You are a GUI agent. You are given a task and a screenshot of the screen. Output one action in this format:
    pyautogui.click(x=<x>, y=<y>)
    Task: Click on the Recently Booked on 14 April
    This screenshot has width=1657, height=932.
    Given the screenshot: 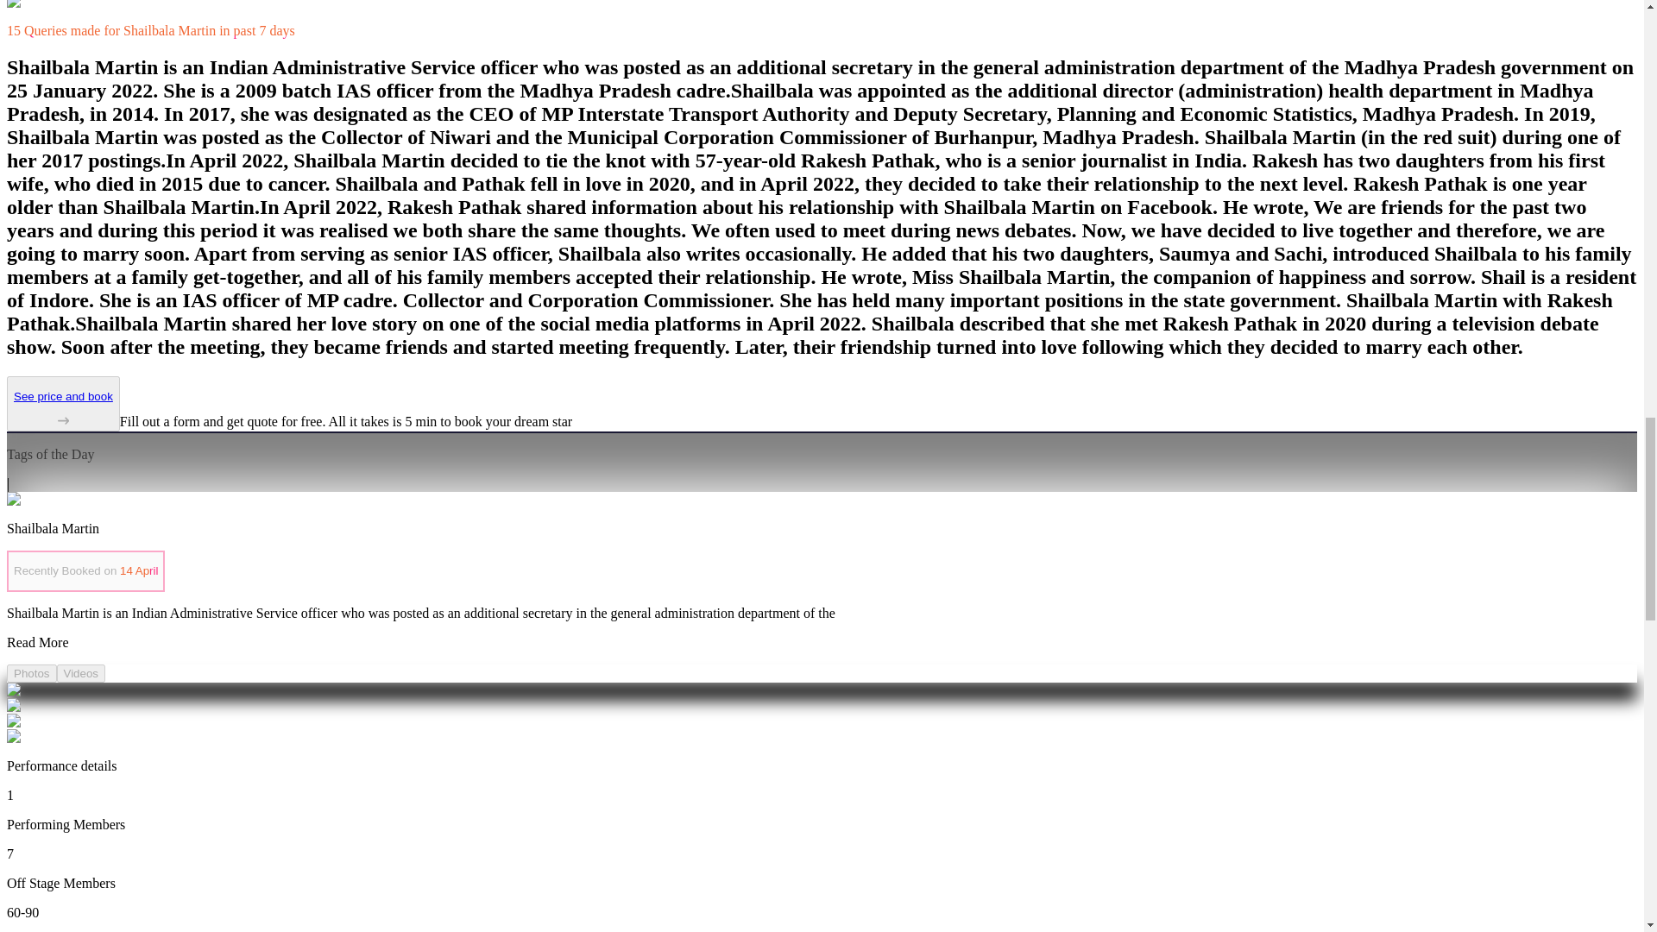 What is the action you would take?
    pyautogui.click(x=85, y=571)
    